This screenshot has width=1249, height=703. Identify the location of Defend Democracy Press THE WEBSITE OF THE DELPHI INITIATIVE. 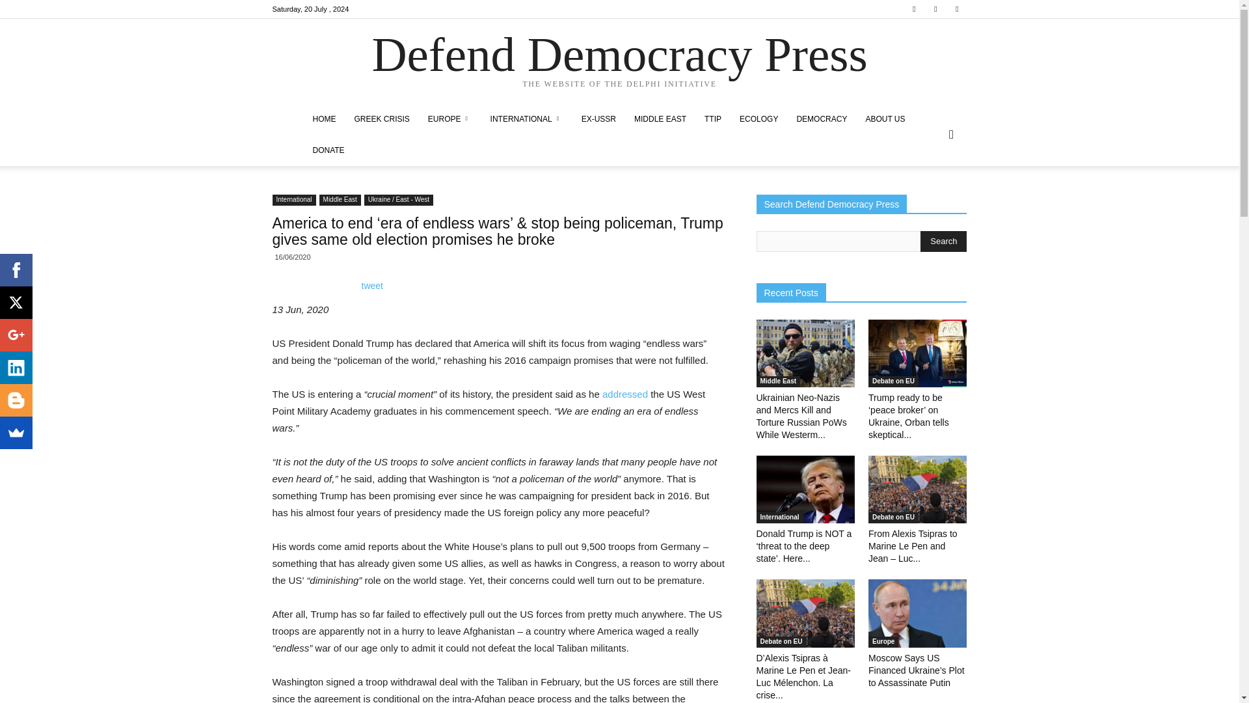
(619, 62).